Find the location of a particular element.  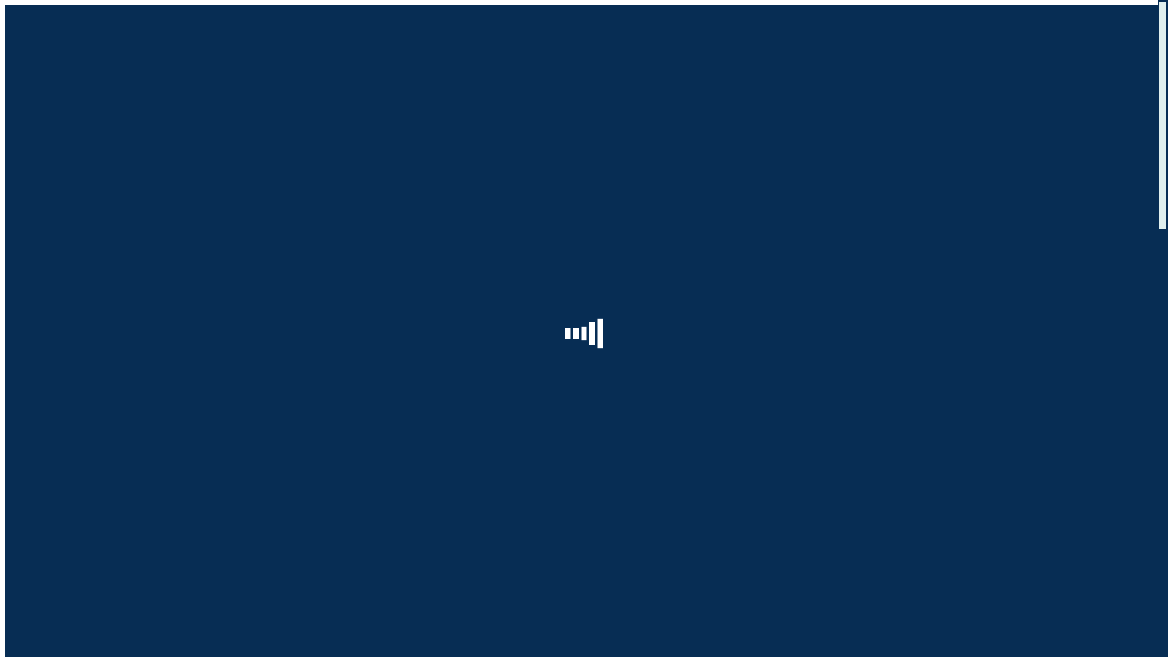

Our Team is located at coordinates (73, 245).